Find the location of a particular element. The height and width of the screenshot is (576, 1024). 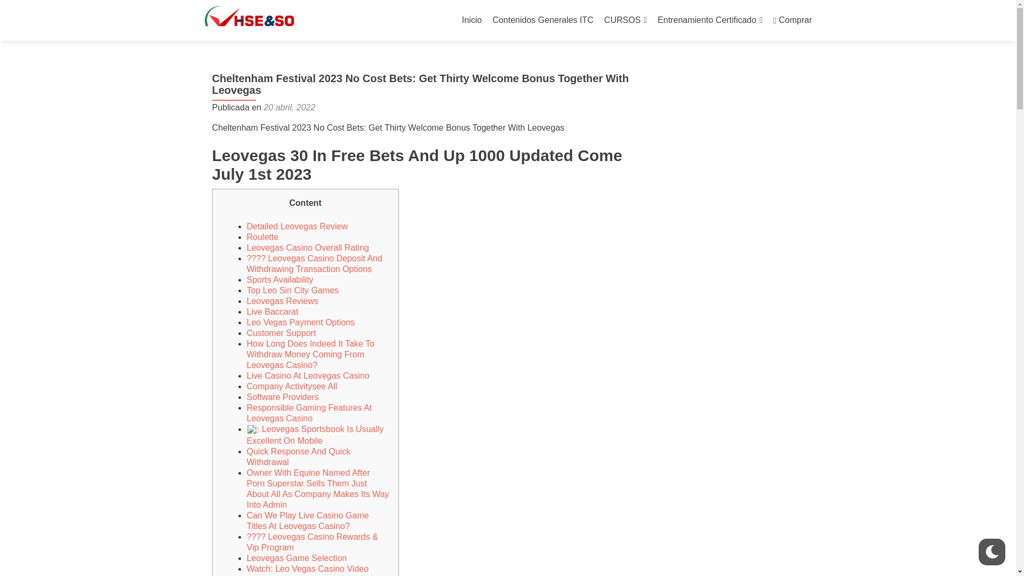

Company Activitysee All is located at coordinates (291, 386).